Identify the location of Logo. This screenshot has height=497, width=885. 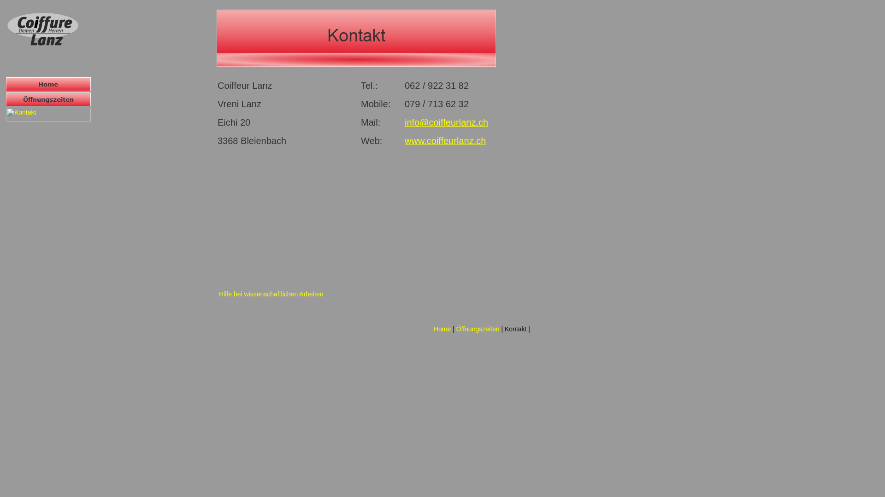
(43, 29).